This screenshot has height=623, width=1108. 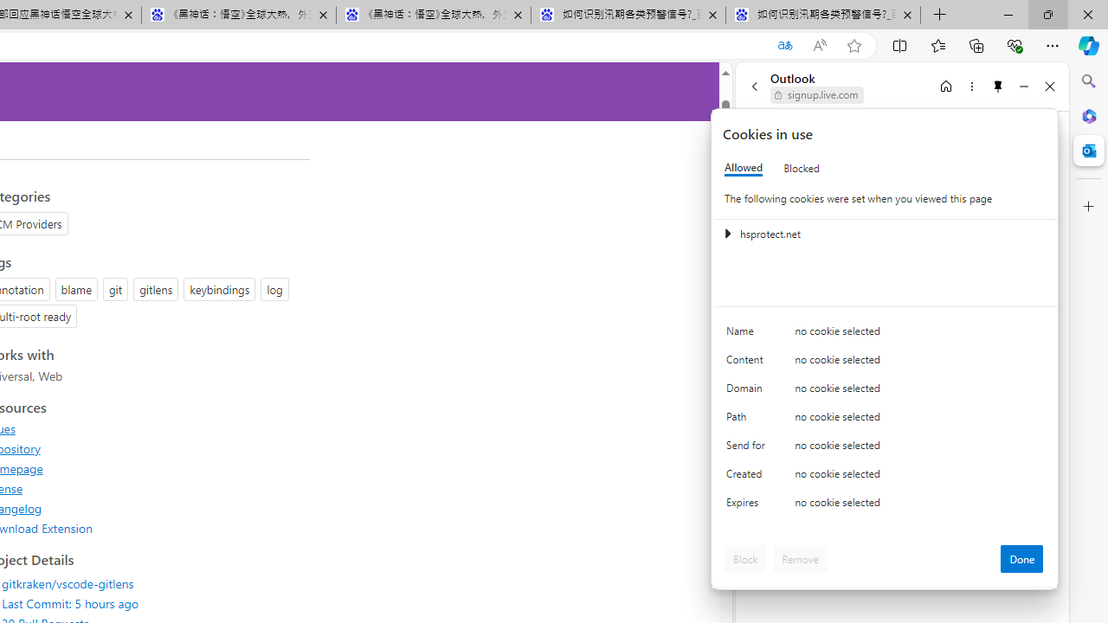 What do you see at coordinates (748, 421) in the screenshot?
I see `Path` at bounding box center [748, 421].